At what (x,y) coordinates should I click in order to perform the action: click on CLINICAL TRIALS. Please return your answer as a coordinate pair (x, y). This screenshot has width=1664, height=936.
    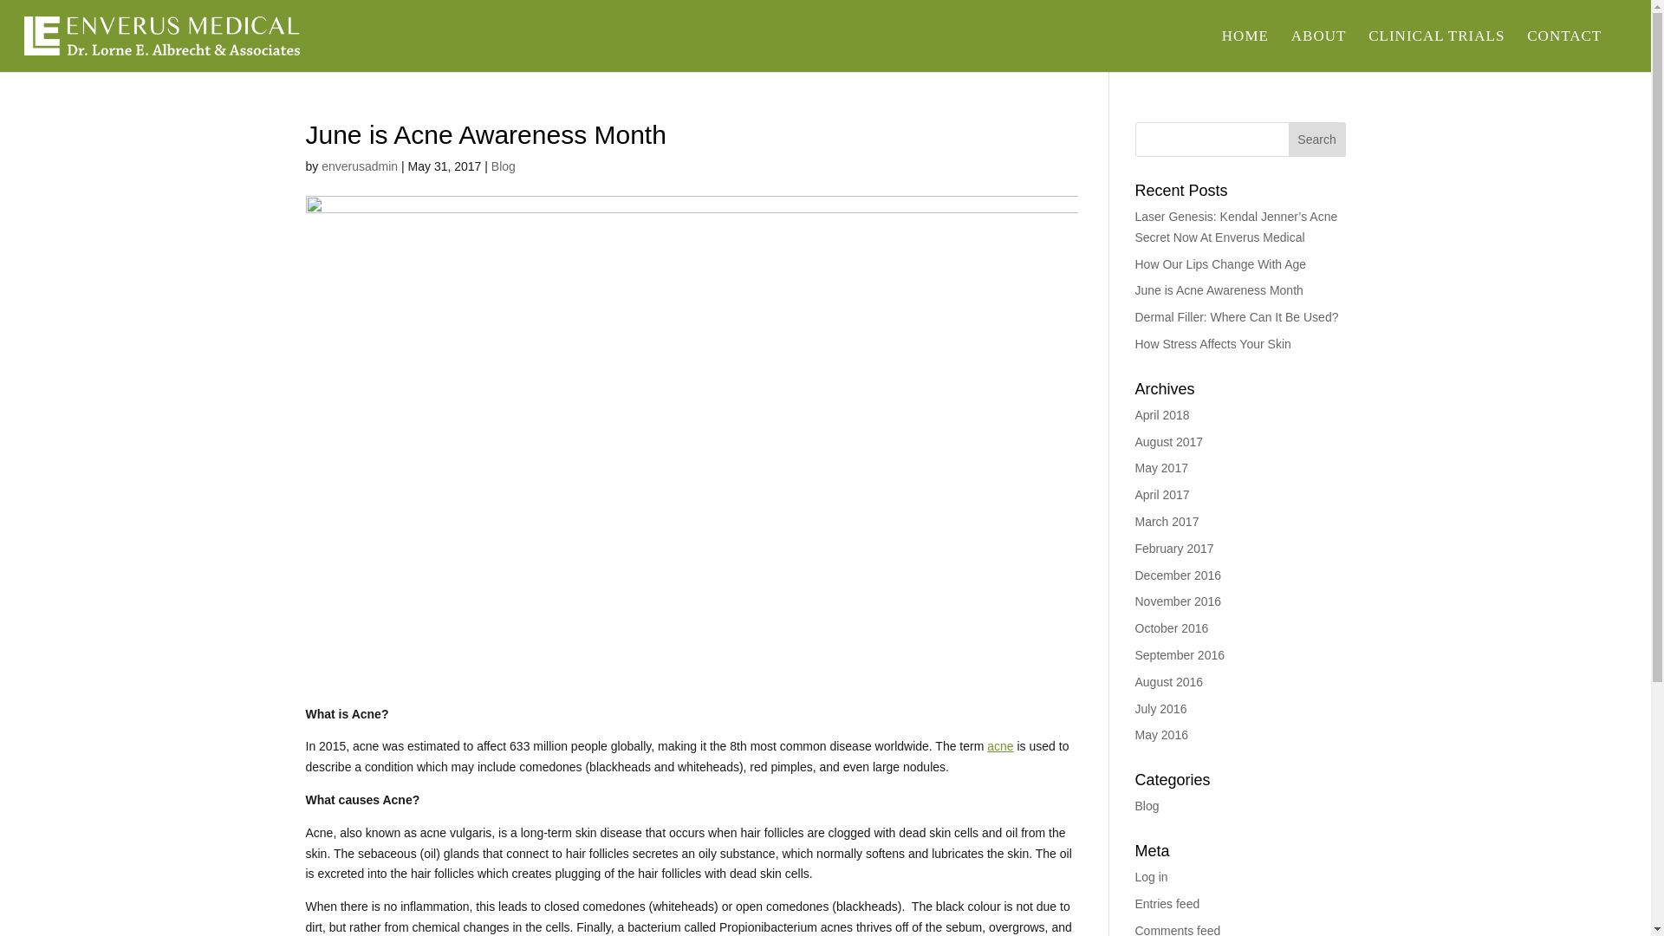
    Looking at the image, I should click on (1435, 50).